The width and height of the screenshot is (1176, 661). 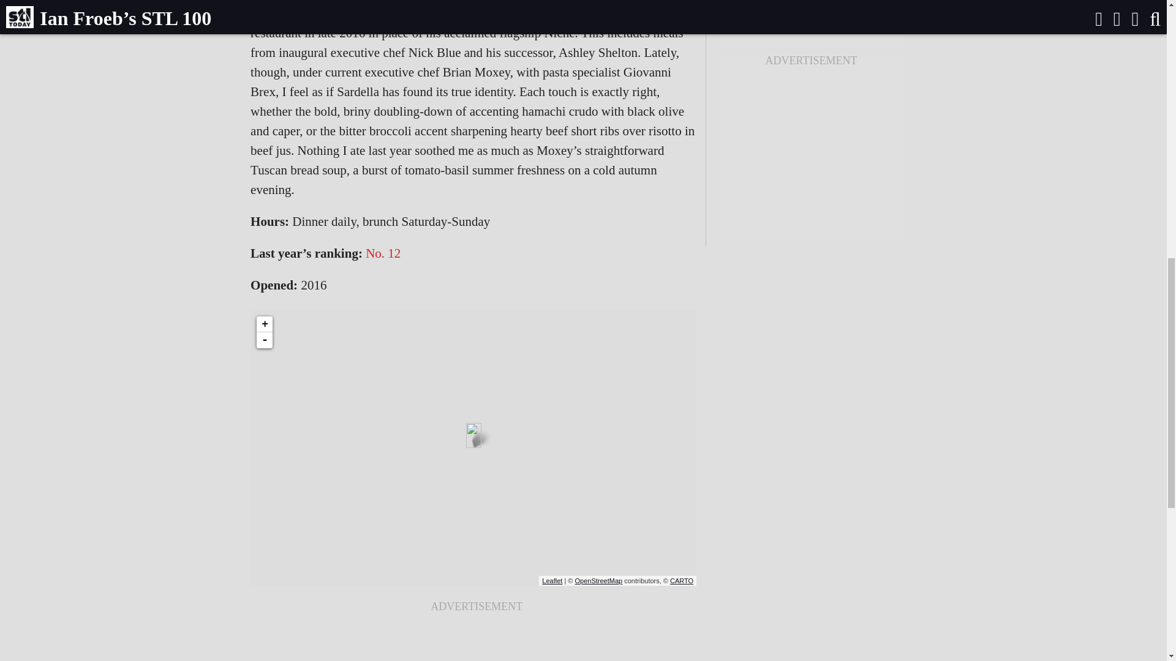 I want to click on A JS library for interactive maps, so click(x=552, y=580).